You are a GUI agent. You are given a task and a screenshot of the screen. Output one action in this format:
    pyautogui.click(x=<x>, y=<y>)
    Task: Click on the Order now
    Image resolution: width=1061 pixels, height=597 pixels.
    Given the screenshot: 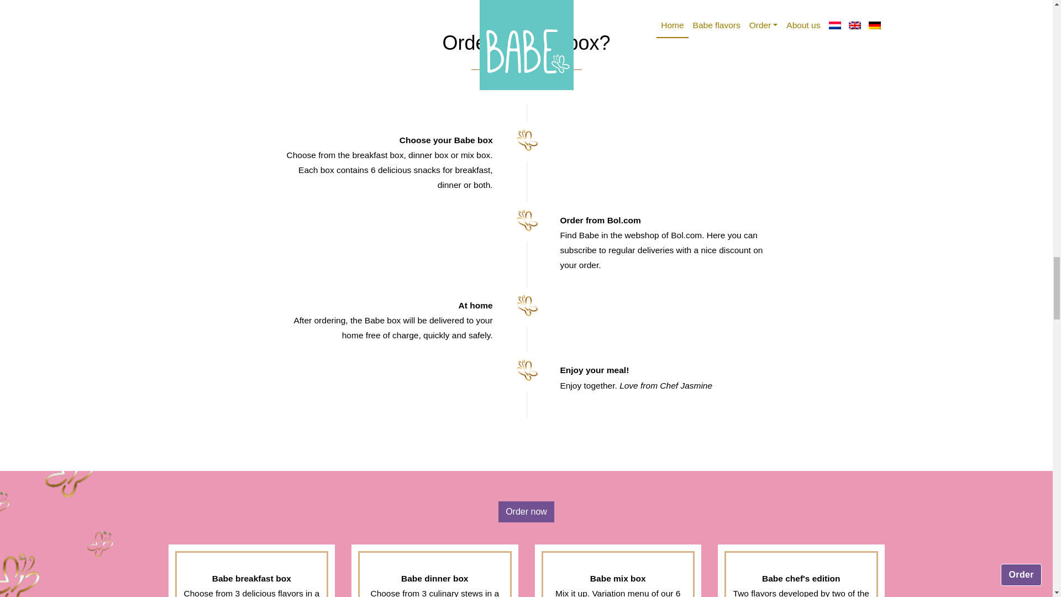 What is the action you would take?
    pyautogui.click(x=526, y=512)
    